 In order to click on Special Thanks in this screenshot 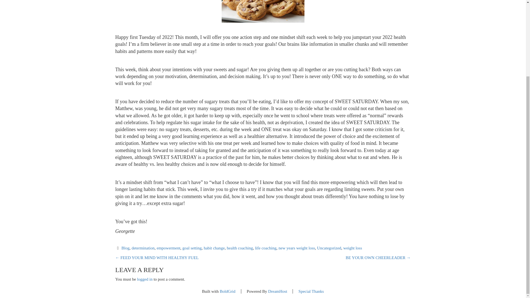, I will do `click(311, 291)`.